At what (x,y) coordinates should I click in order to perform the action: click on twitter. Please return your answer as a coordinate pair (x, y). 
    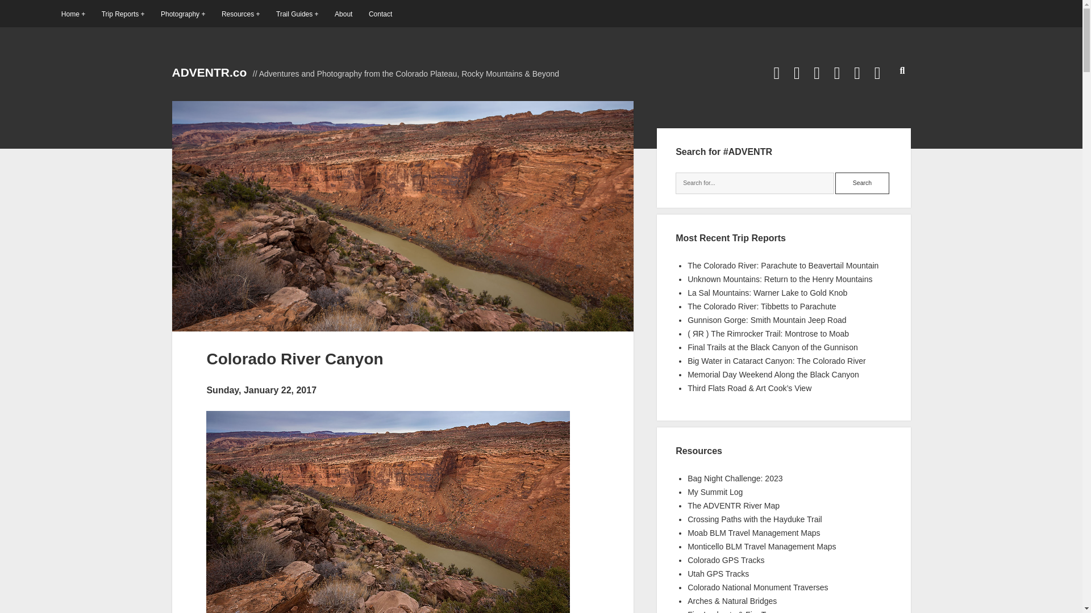
    Looking at the image, I should click on (776, 73).